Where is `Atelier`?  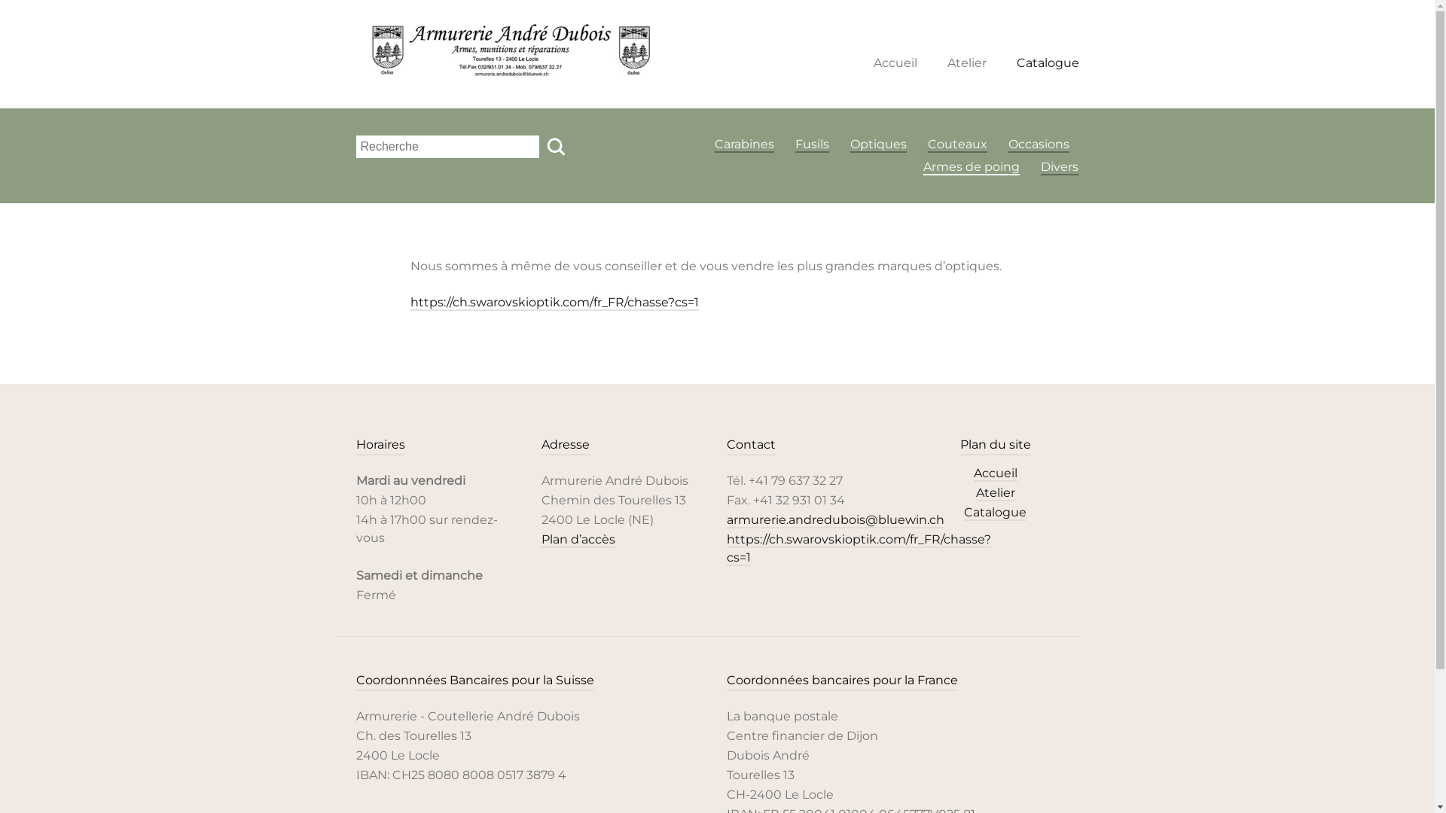 Atelier is located at coordinates (967, 63).